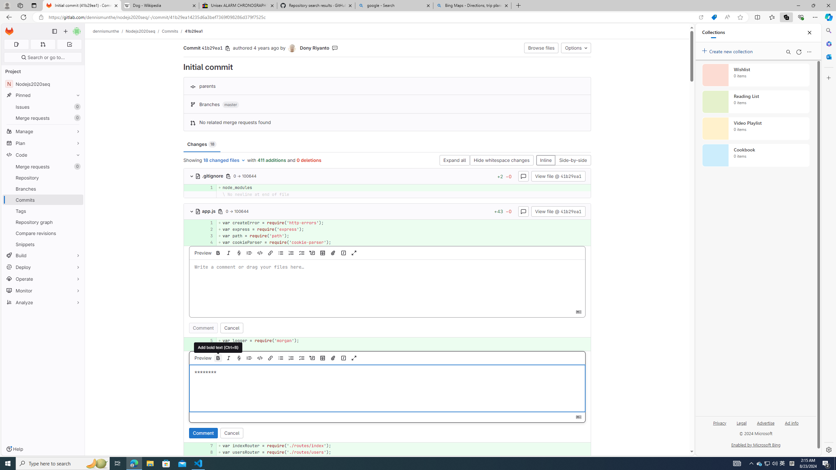  Describe the element at coordinates (184, 452) in the screenshot. I see `Add a comment to this line` at that location.